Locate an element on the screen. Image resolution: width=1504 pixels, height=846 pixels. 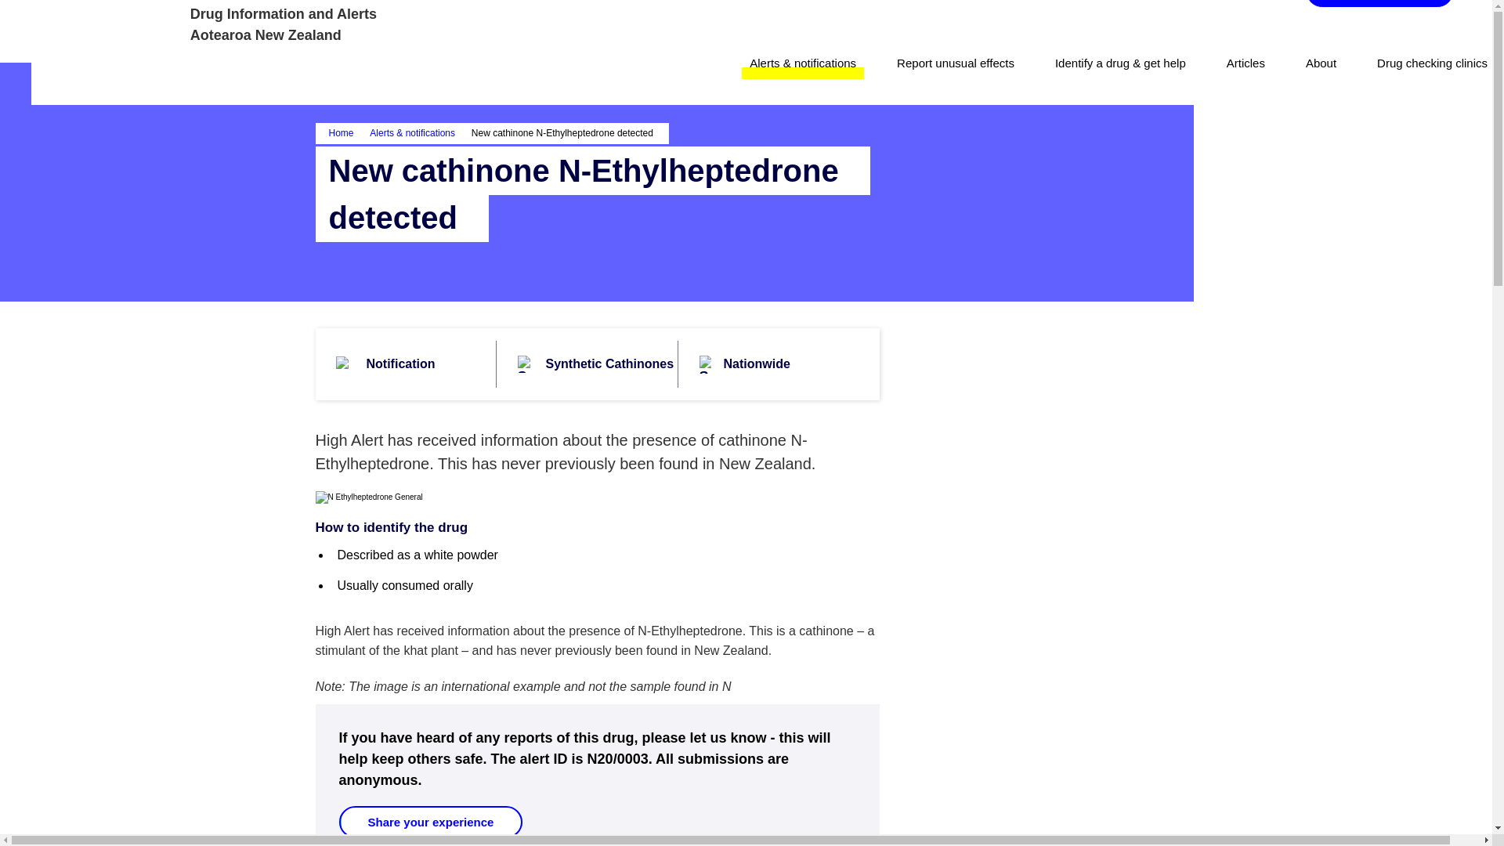
Subscribe to updates is located at coordinates (1379, 3).